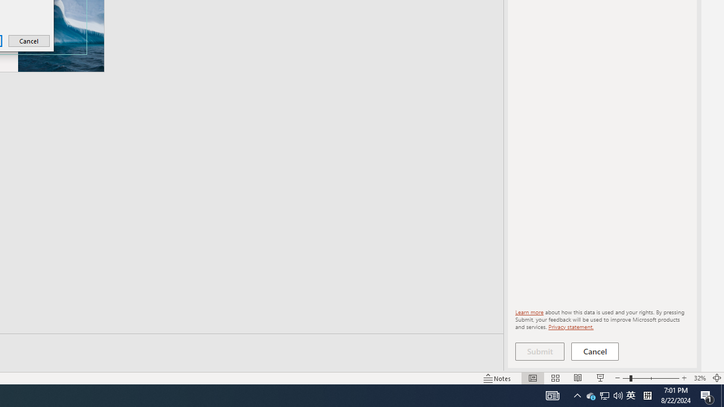 The image size is (724, 407). What do you see at coordinates (699, 378) in the screenshot?
I see `Zoom 32%` at bounding box center [699, 378].